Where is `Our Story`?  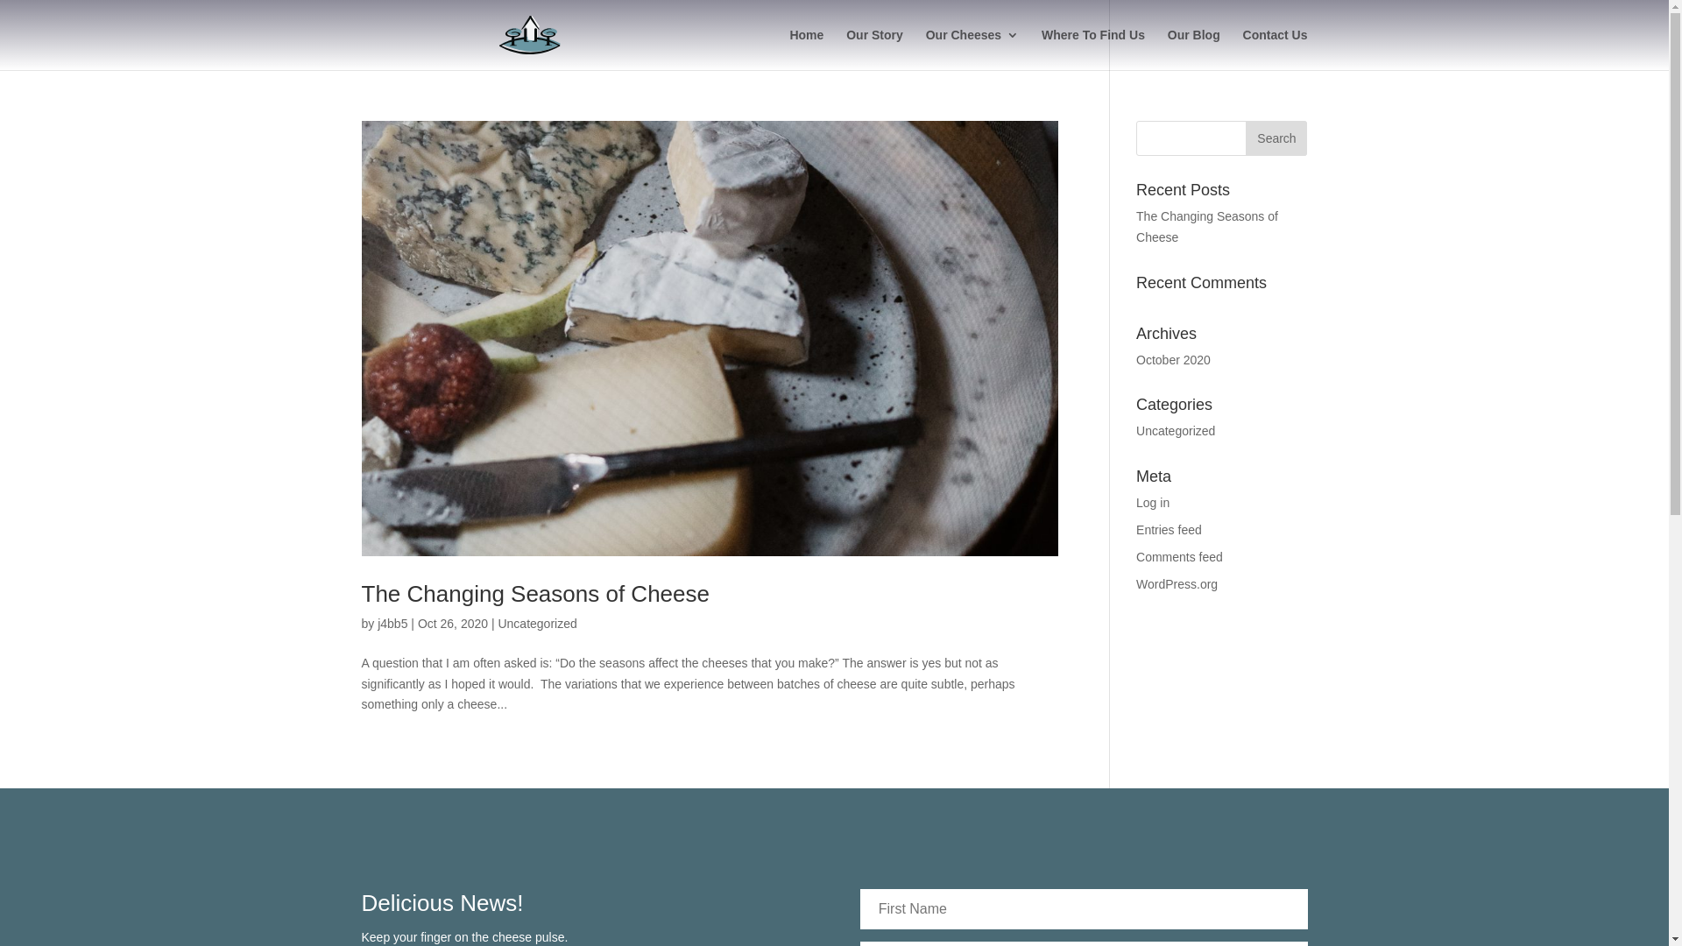 Our Story is located at coordinates (874, 49).